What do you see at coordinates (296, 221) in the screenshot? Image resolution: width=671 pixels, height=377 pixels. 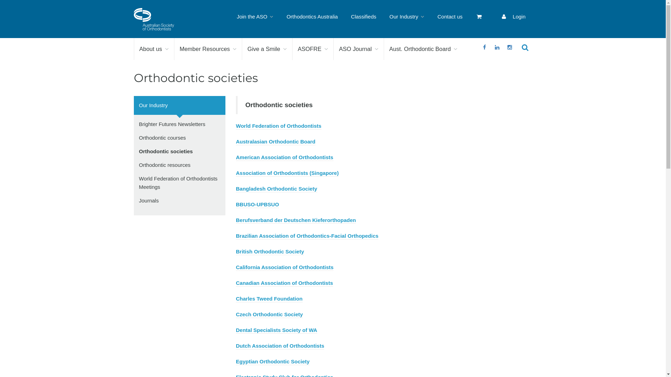 I see `Berufsverband der Deutschen Kieferorthopaden` at bounding box center [296, 221].